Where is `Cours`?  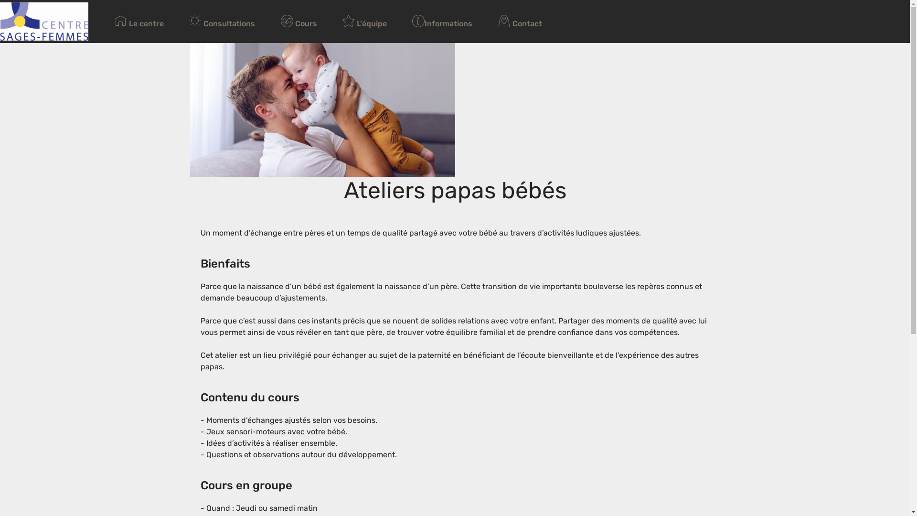
Cours is located at coordinates (299, 21).